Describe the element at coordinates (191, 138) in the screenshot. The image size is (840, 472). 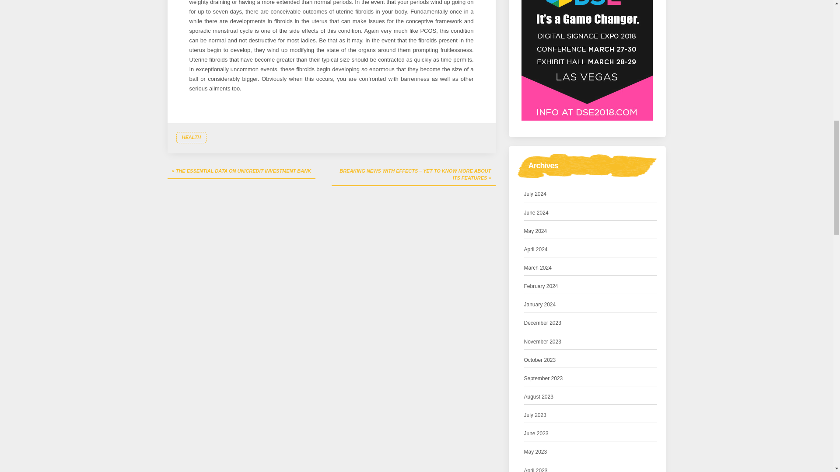
I see `HEALTH` at that location.